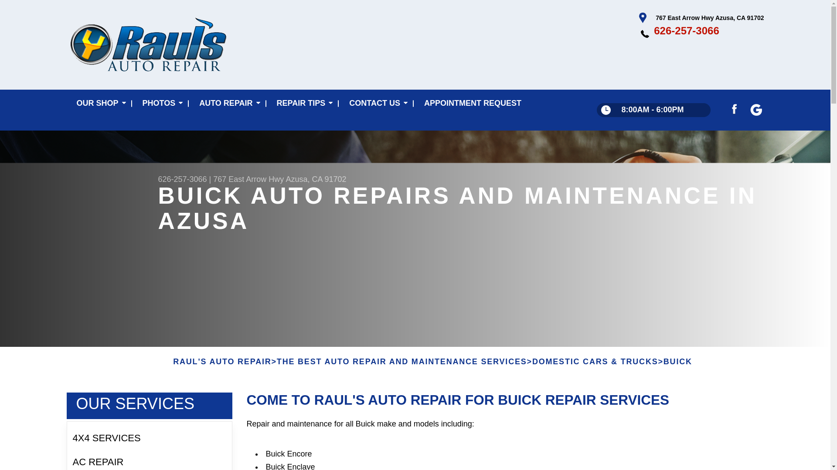 This screenshot has width=837, height=470. Describe the element at coordinates (99, 104) in the screenshot. I see `OUR SHOP` at that location.